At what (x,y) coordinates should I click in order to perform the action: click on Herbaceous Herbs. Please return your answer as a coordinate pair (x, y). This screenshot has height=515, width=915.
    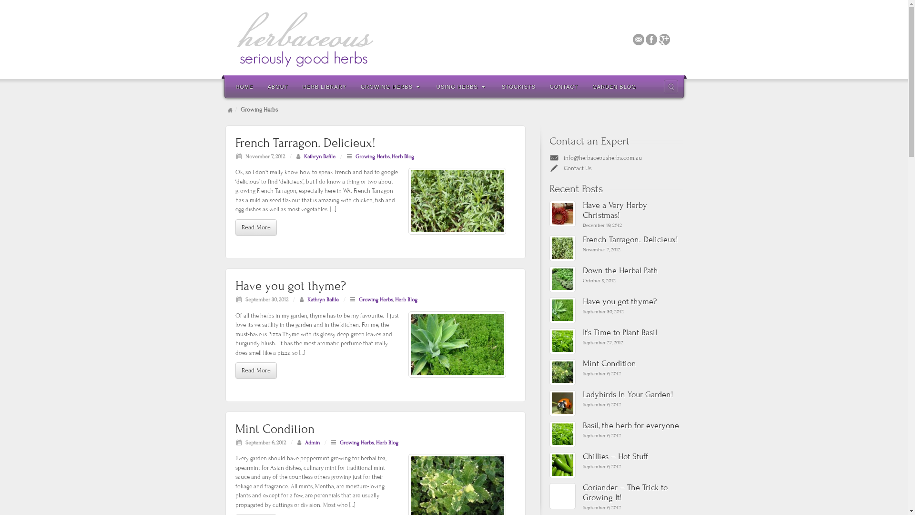
    Looking at the image, I should click on (454, 39).